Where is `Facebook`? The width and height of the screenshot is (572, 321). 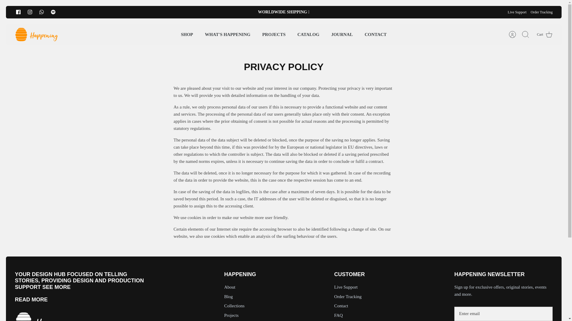
Facebook is located at coordinates (18, 12).